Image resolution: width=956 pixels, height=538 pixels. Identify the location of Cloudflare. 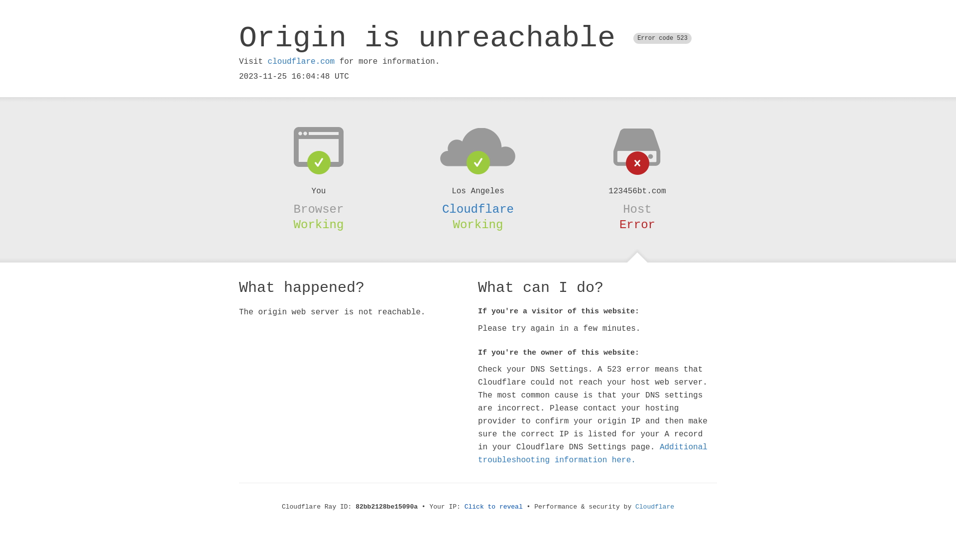
(655, 507).